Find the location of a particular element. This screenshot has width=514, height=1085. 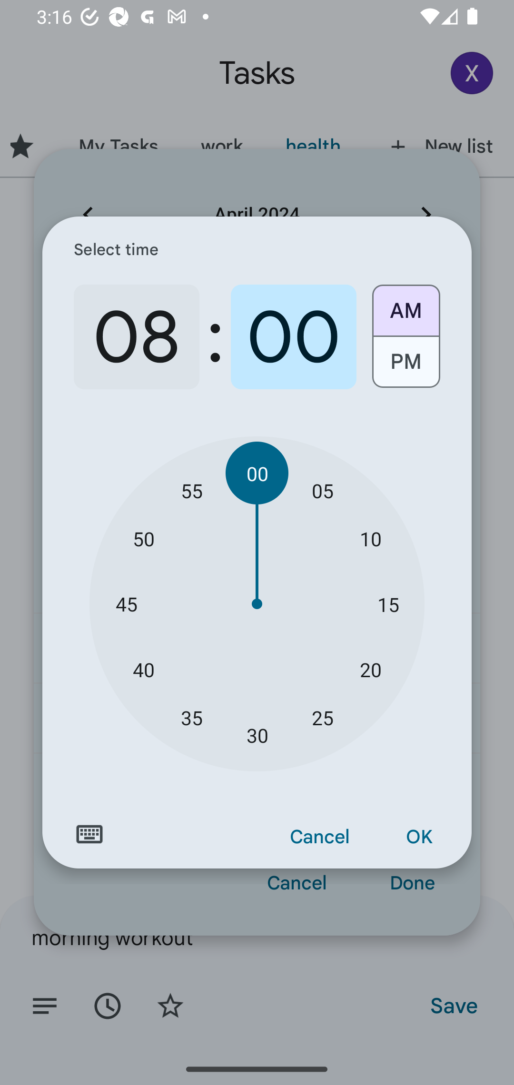

10 10 minutes is located at coordinates (370, 539).